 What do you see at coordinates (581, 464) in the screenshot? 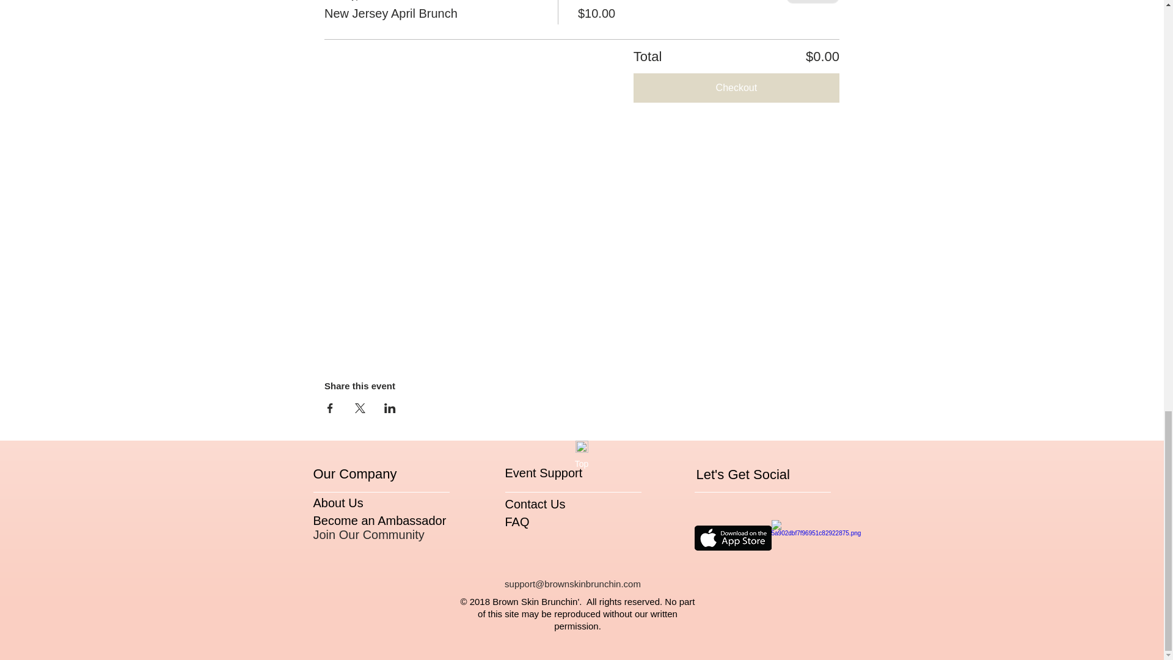
I see `Top` at bounding box center [581, 464].